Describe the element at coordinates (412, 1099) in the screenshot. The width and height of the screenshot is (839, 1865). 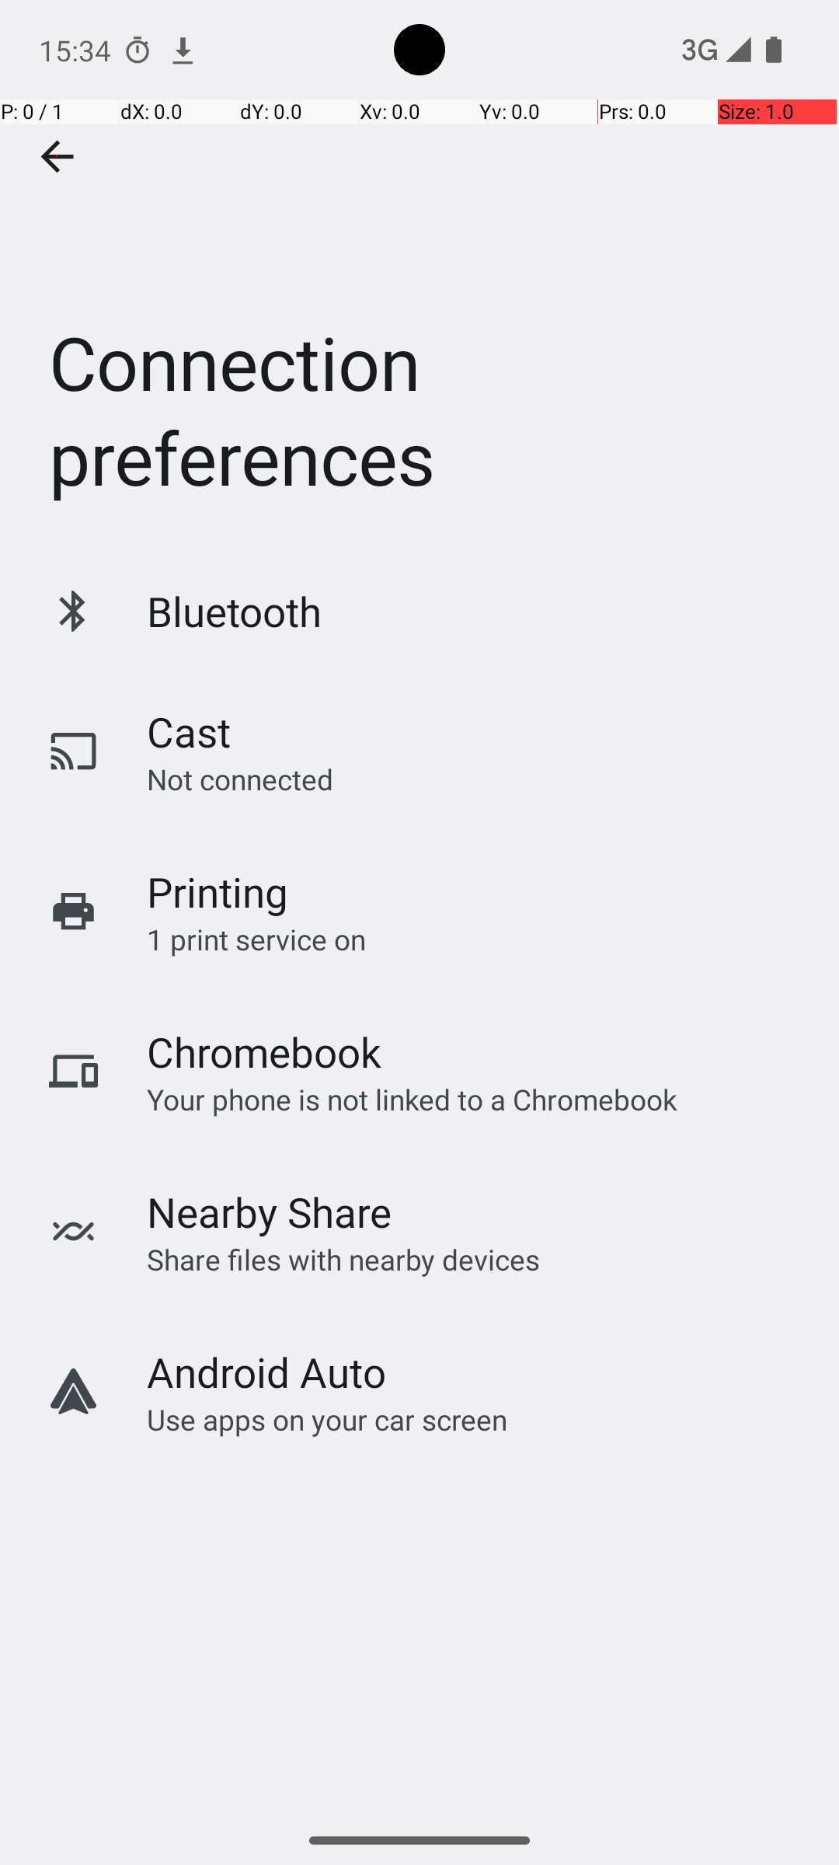
I see `Your phone is not linked to a Chromebook` at that location.